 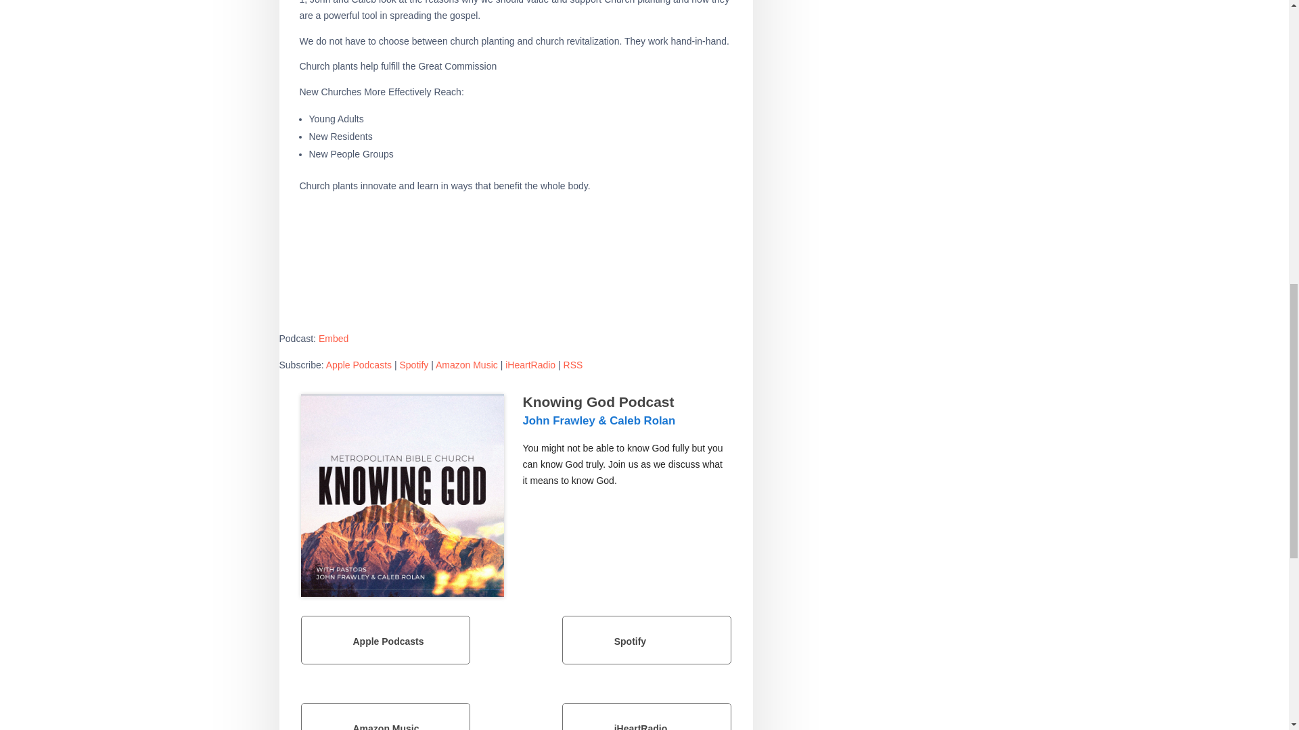 I want to click on Embed, so click(x=333, y=338).